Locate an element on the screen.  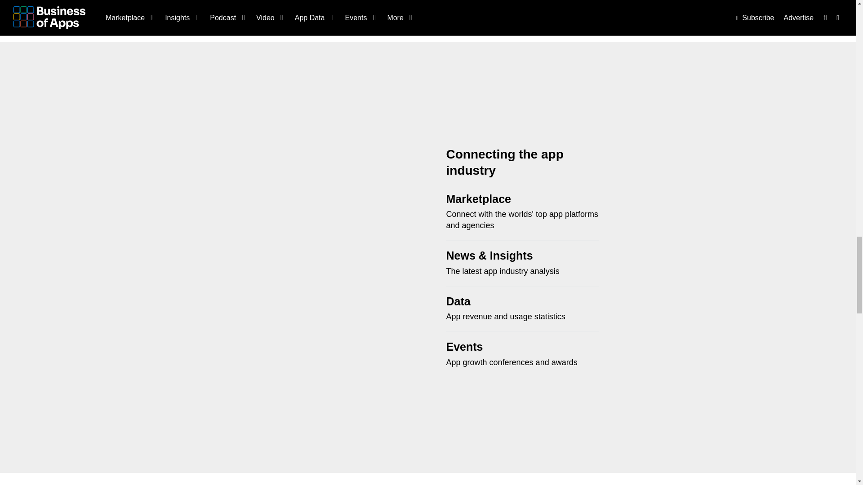
News is located at coordinates (460, 256).